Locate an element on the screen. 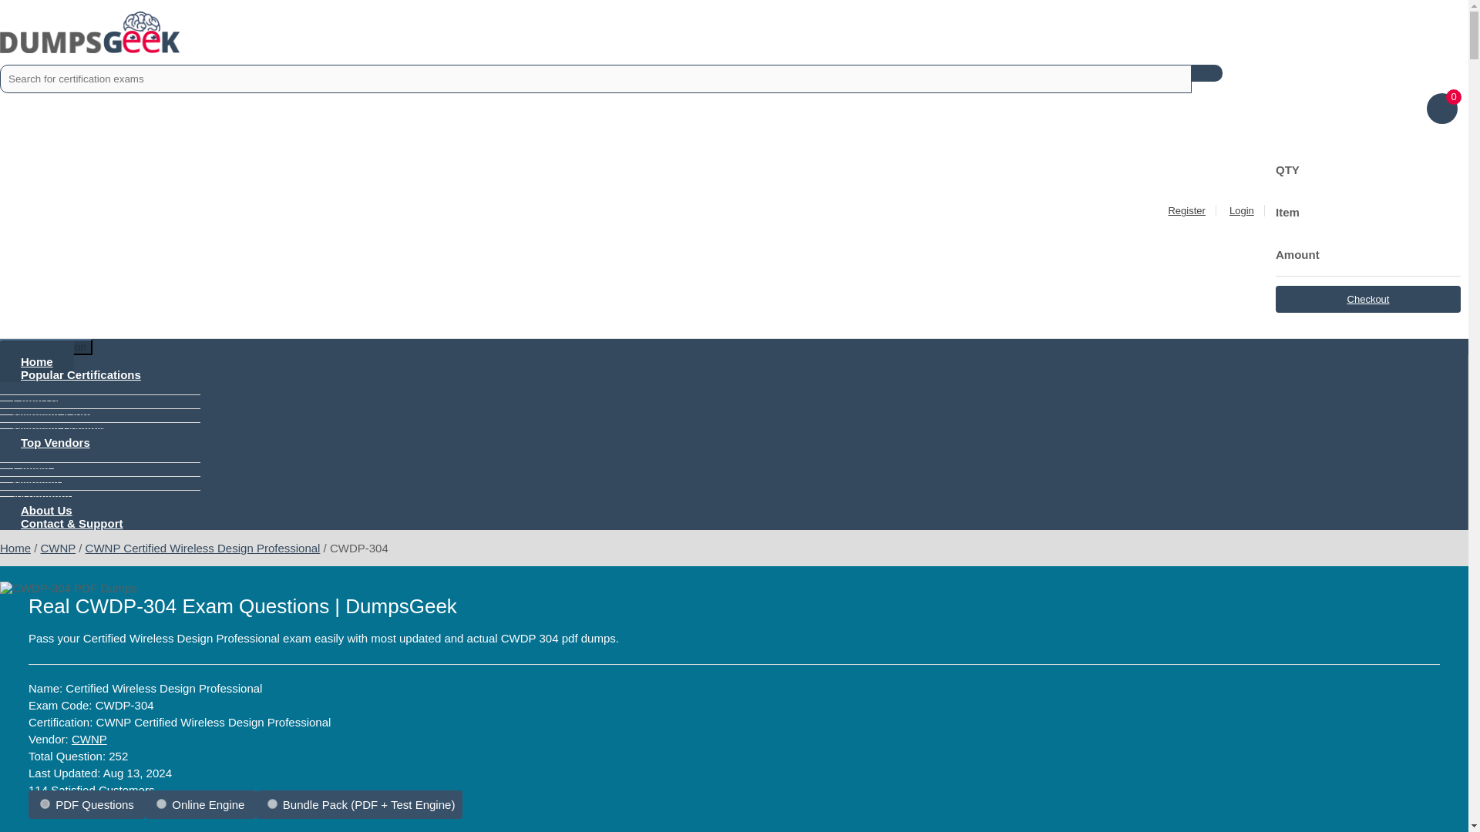 The height and width of the screenshot is (832, 1480). CCNA is located at coordinates (29, 388).